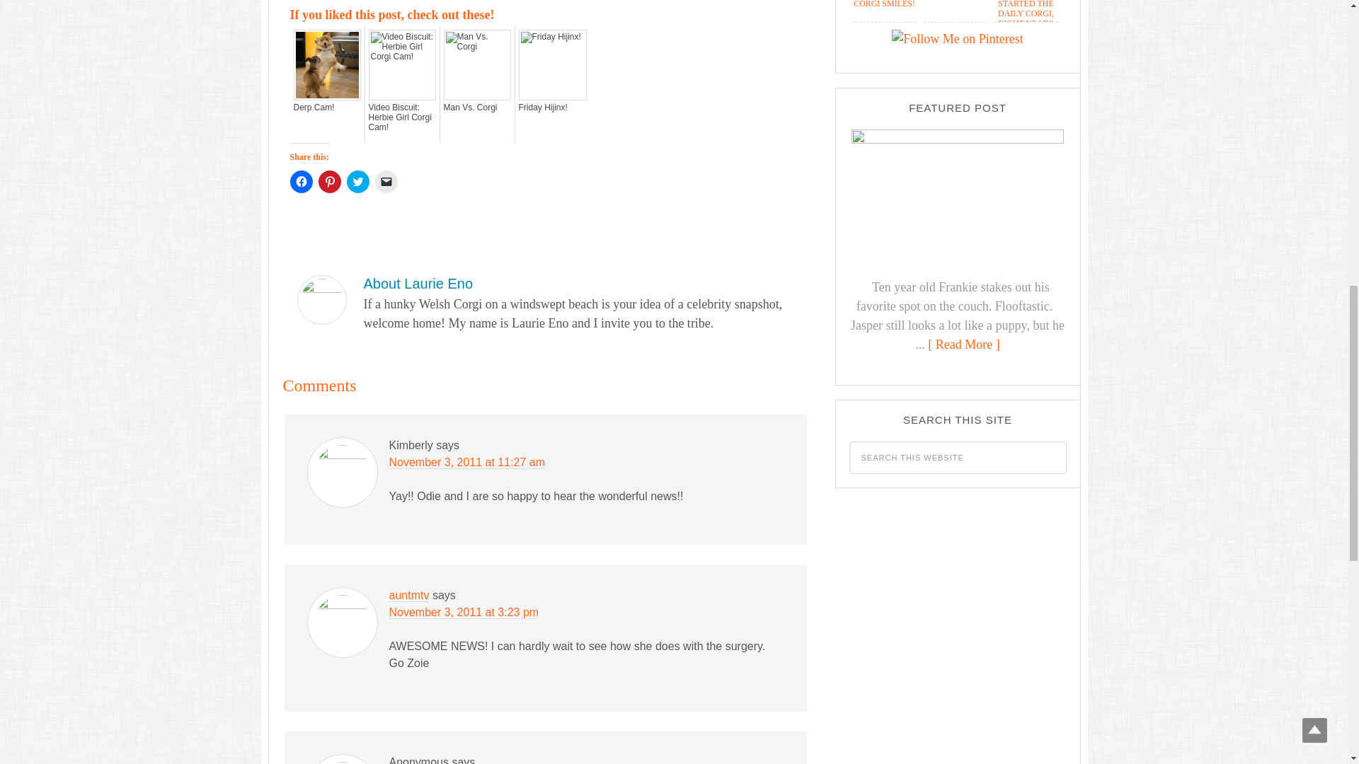  Describe the element at coordinates (386, 181) in the screenshot. I see `Click to email a link to a friend` at that location.